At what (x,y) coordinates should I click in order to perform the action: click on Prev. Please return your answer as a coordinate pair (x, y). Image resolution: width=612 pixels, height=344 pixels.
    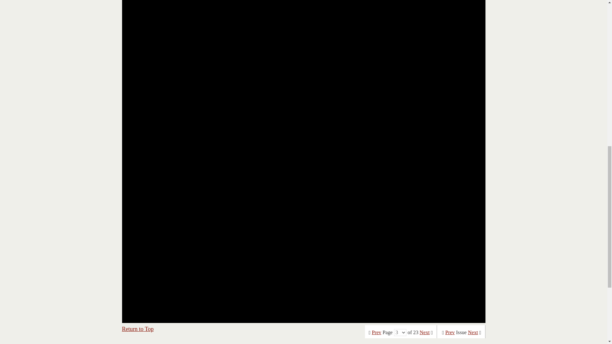
    Looking at the image, I should click on (450, 333).